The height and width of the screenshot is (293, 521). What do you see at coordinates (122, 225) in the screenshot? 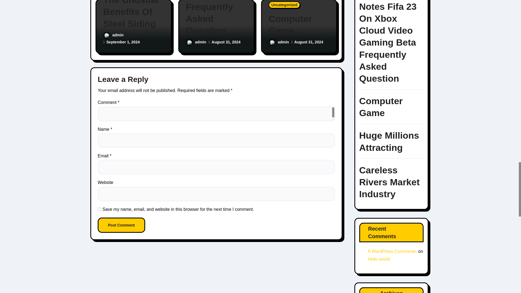
I see `Post Comment` at bounding box center [122, 225].